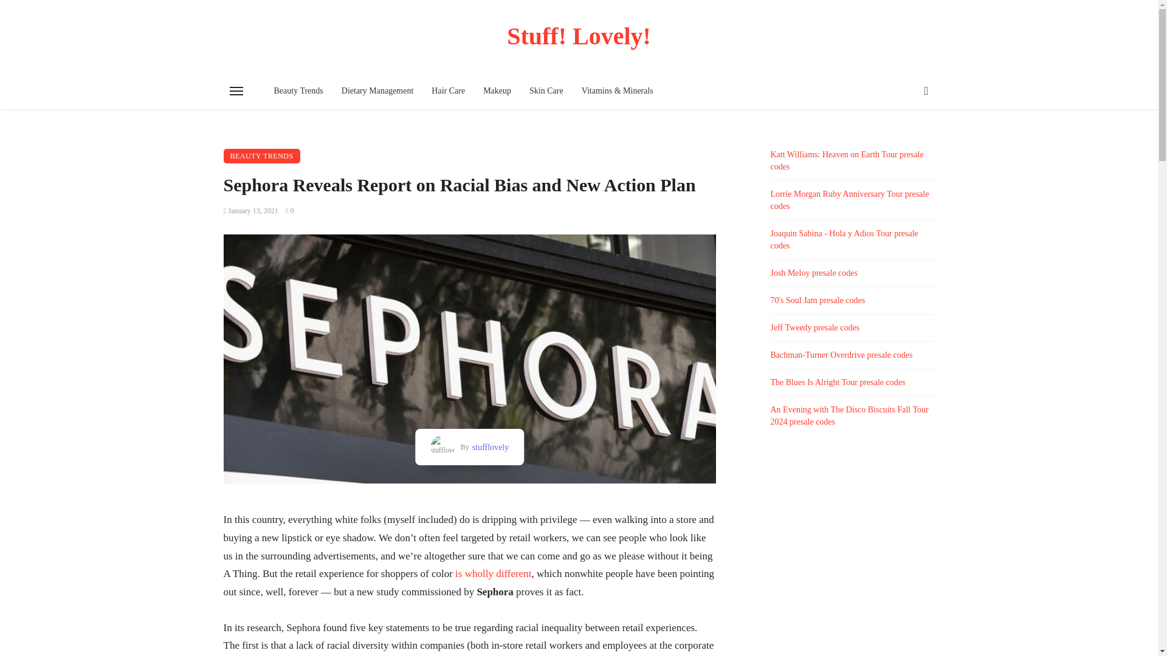 The image size is (1167, 656). Describe the element at coordinates (489, 447) in the screenshot. I see `stufflovely` at that location.